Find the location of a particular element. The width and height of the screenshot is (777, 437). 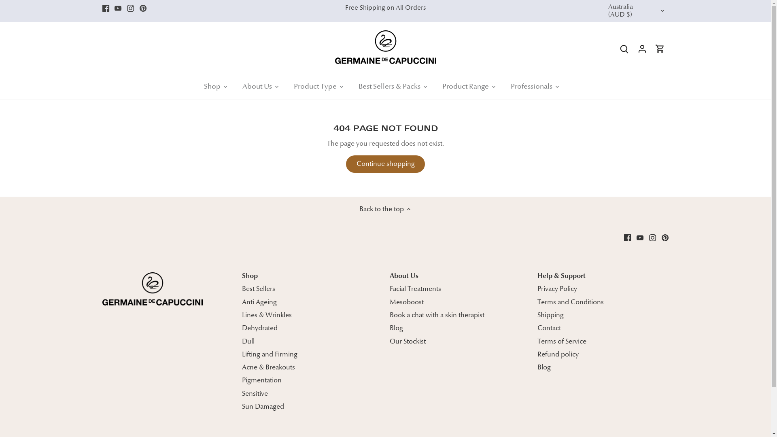

Blog is located at coordinates (397, 328).